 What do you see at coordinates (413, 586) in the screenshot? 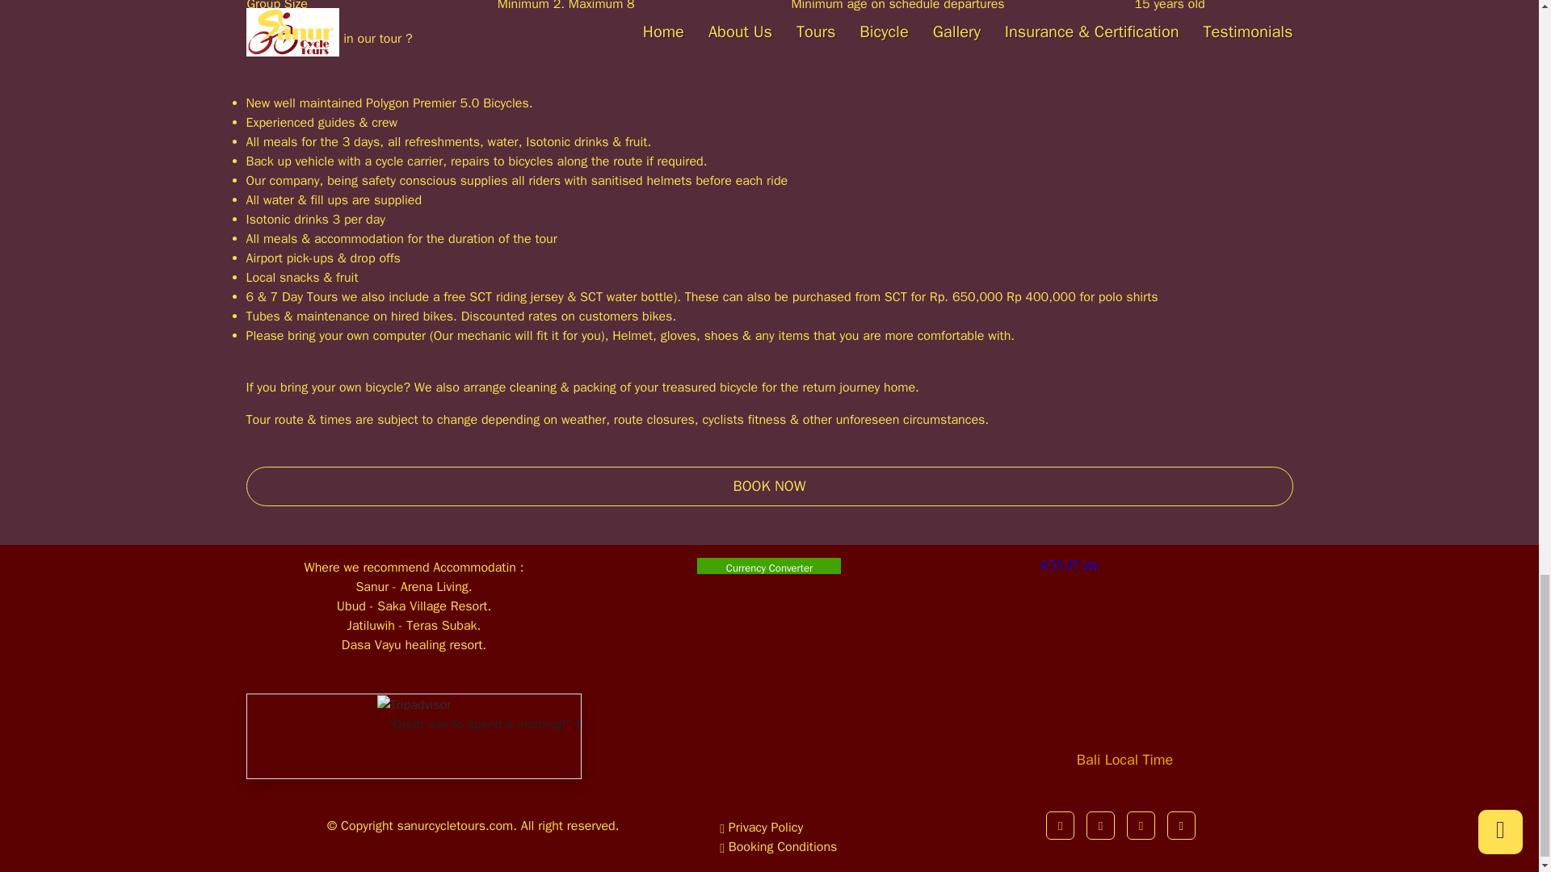
I see `Sanur - Arena Living.` at bounding box center [413, 586].